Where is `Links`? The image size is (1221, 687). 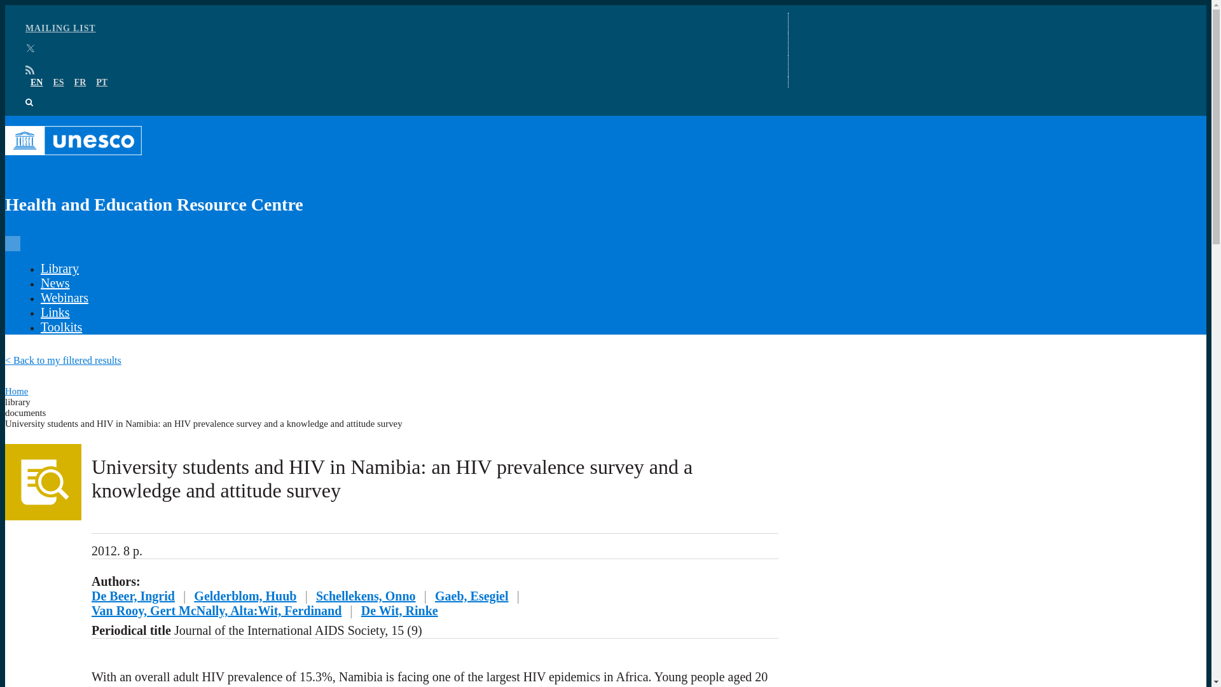 Links is located at coordinates (55, 312).